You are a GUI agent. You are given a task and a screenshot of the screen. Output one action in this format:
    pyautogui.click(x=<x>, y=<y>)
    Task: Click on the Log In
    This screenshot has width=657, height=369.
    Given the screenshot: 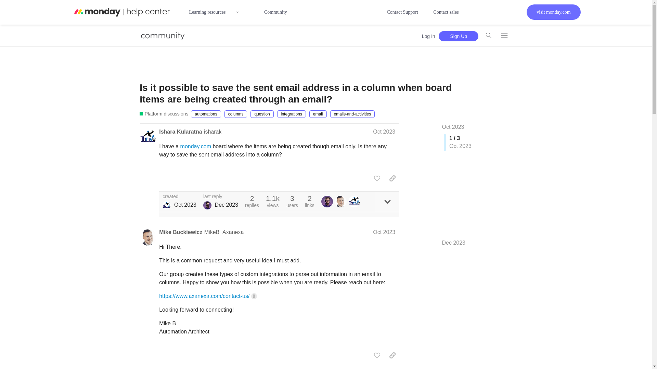 What is the action you would take?
    pyautogui.click(x=428, y=36)
    